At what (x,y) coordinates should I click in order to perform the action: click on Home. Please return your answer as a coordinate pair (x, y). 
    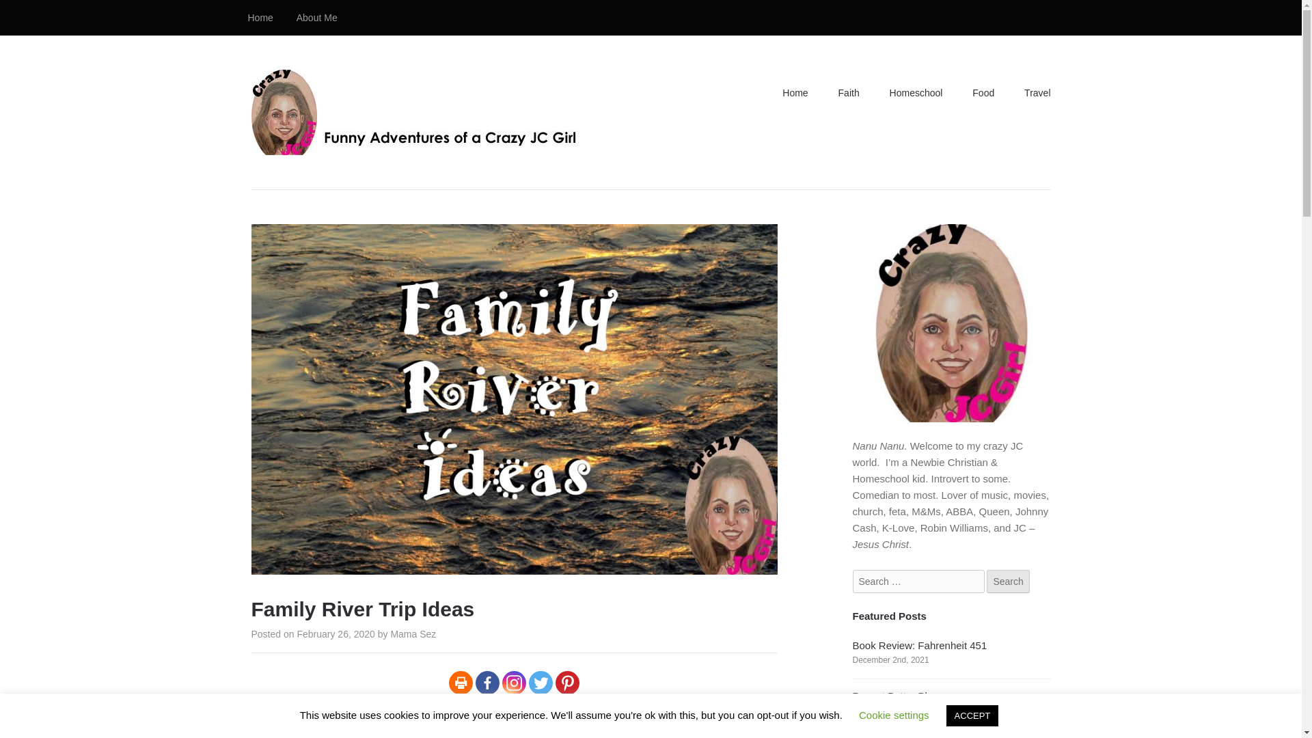
    Looking at the image, I should click on (795, 93).